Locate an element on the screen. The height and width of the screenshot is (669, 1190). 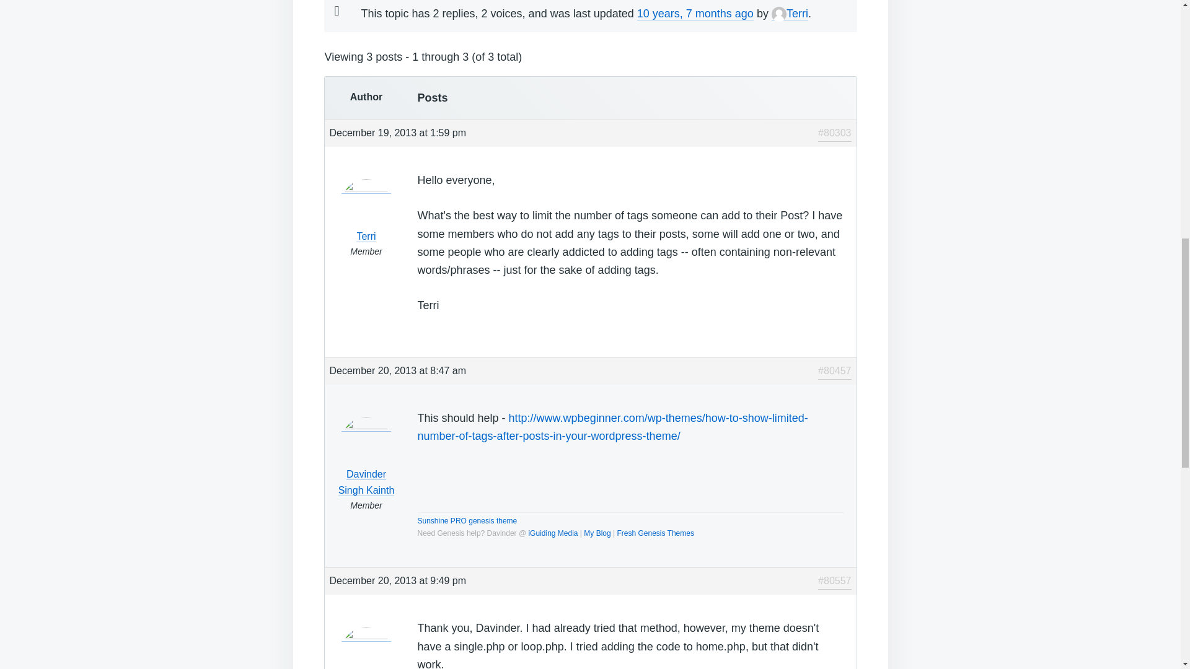
My Blog is located at coordinates (597, 533).